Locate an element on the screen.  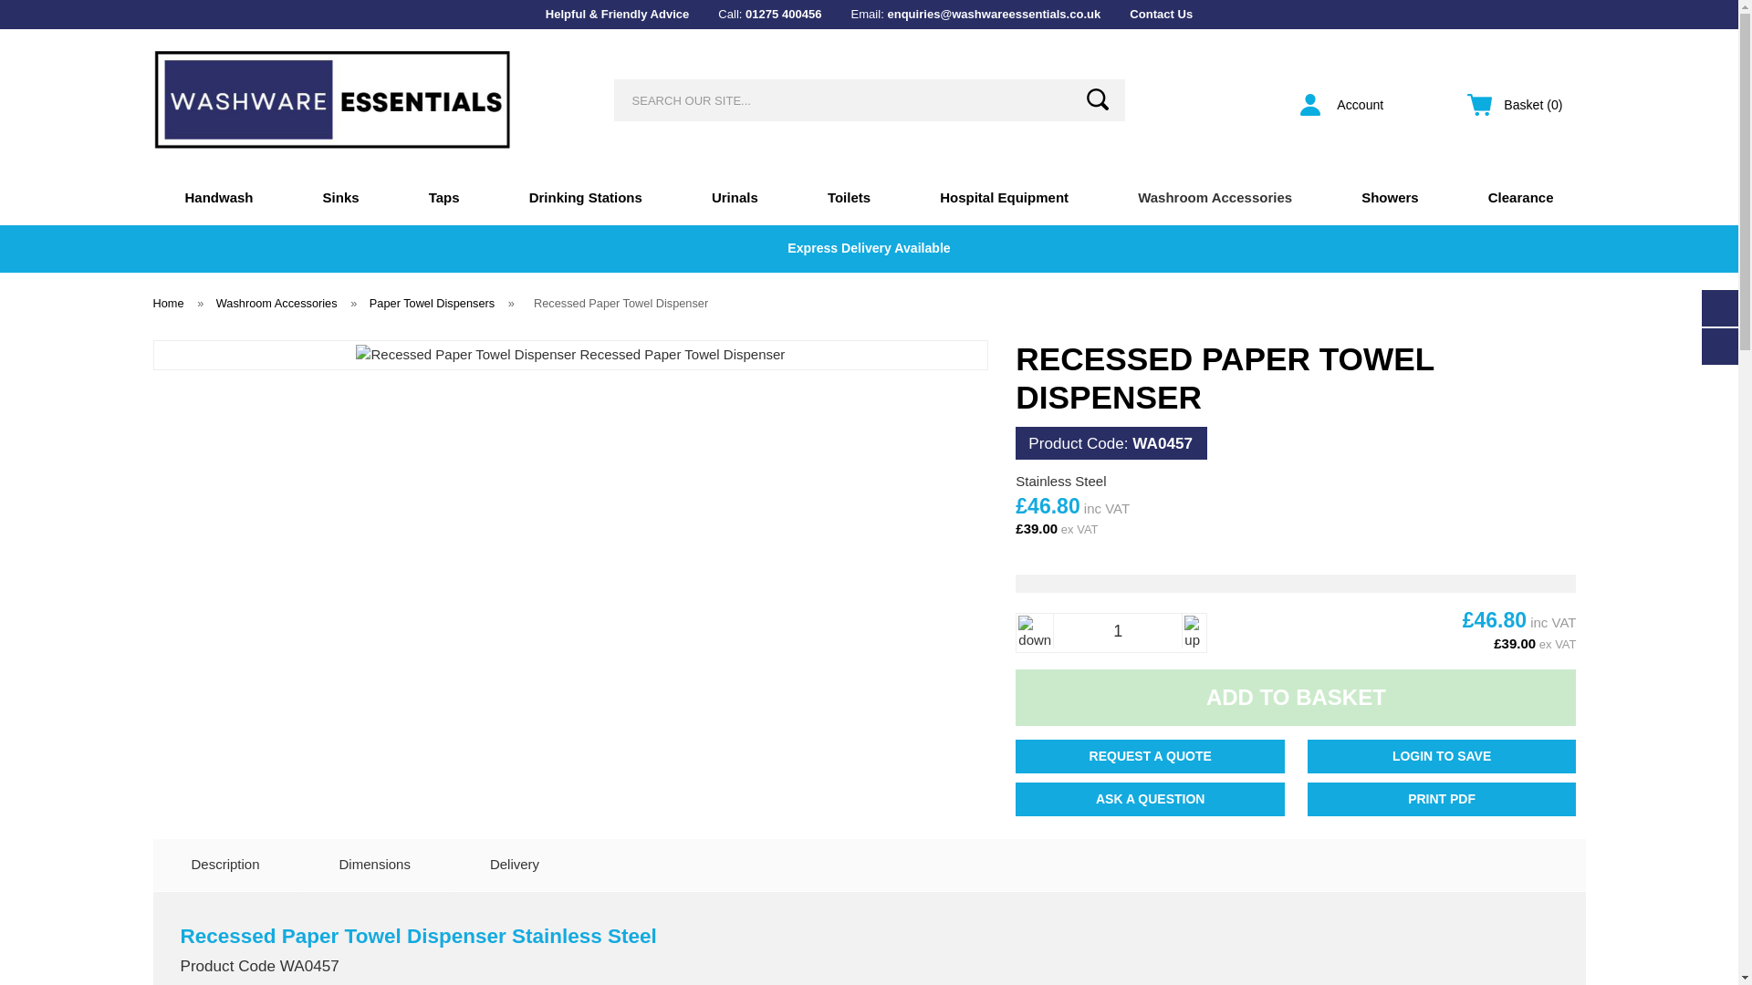
Account is located at coordinates (1346, 104).